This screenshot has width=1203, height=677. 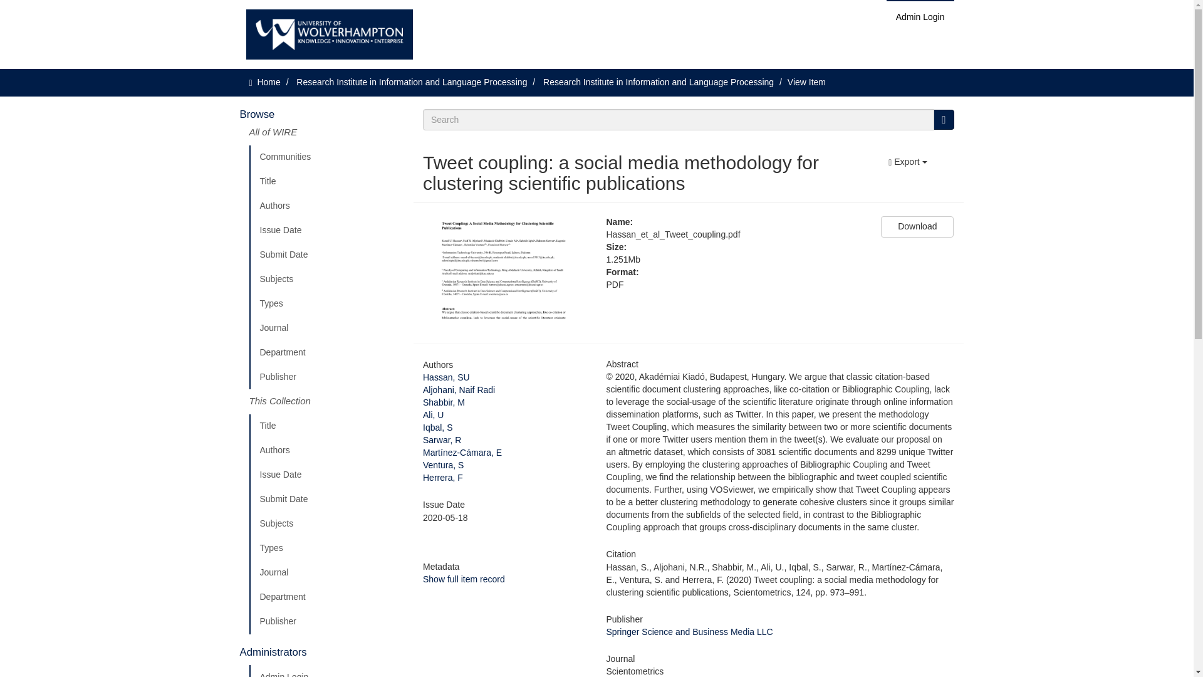 I want to click on Issue Date, so click(x=326, y=230).